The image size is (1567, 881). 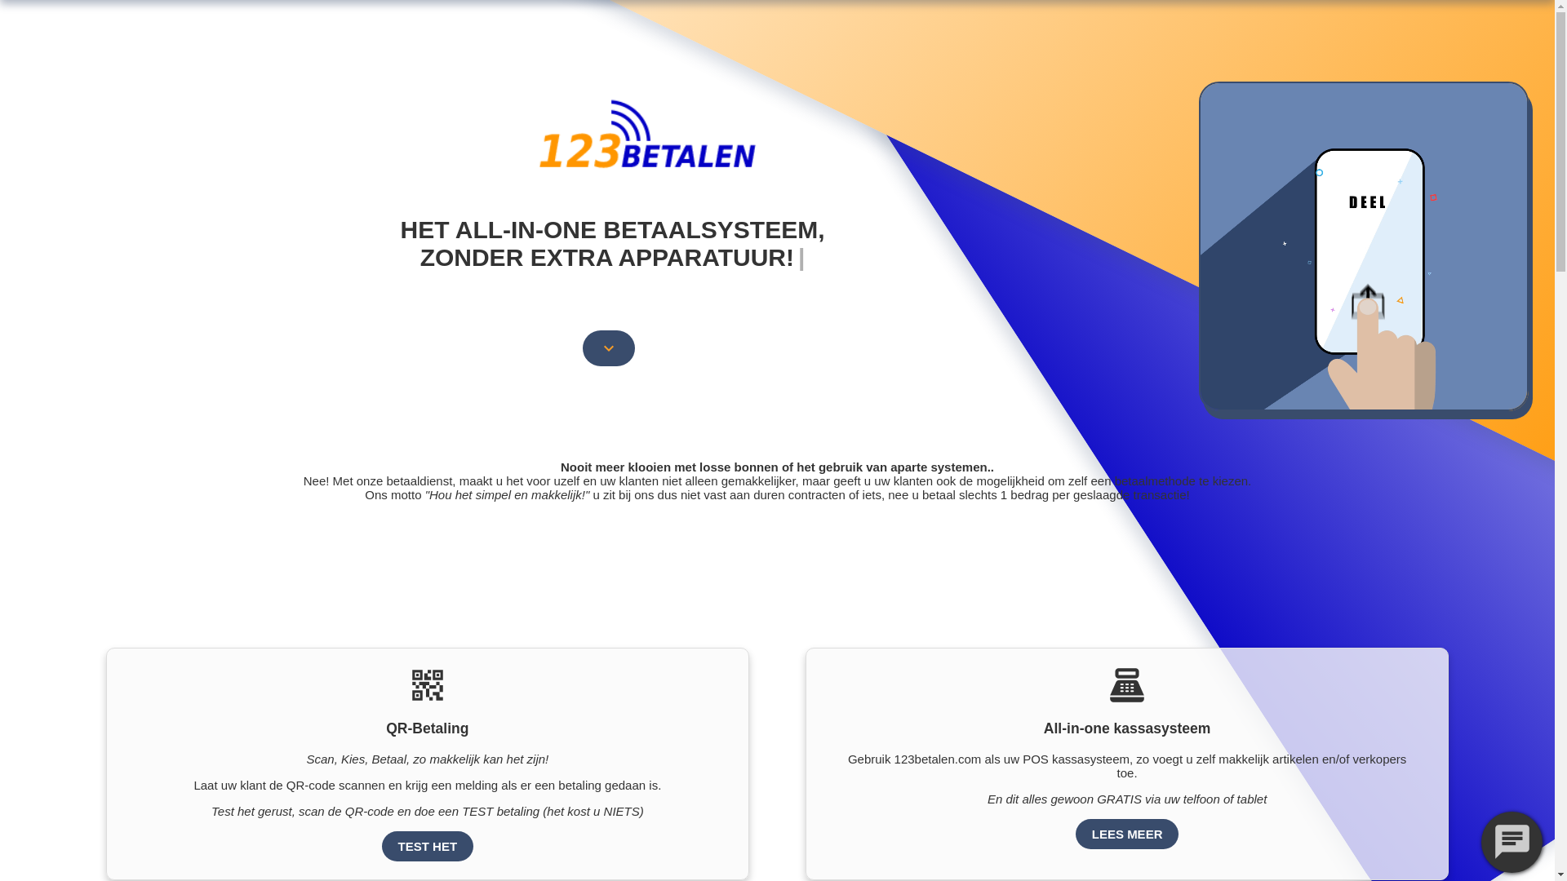 I want to click on home
Home, so click(x=602, y=41).